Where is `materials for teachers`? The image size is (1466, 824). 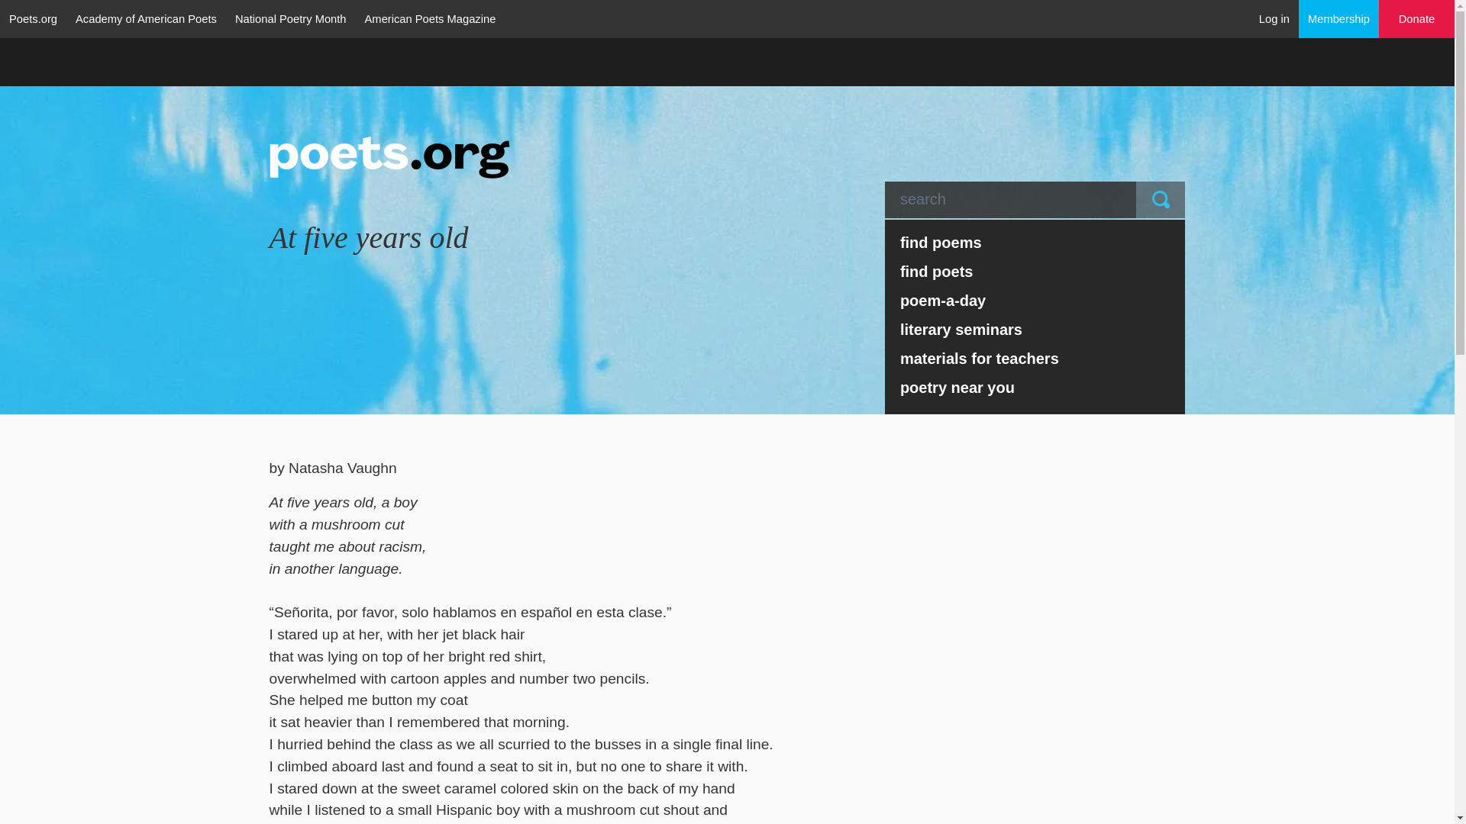
materials for teachers is located at coordinates (1035, 359).